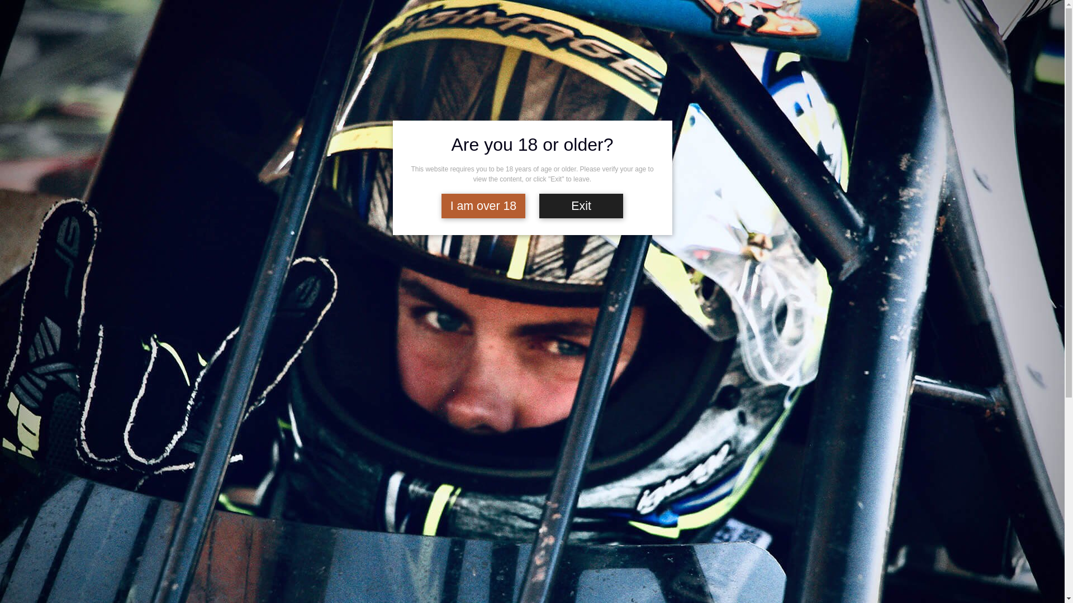 This screenshot has height=603, width=1073. I want to click on Methanol Moonshine Masters Series Bottle #9, so click(771, 275).